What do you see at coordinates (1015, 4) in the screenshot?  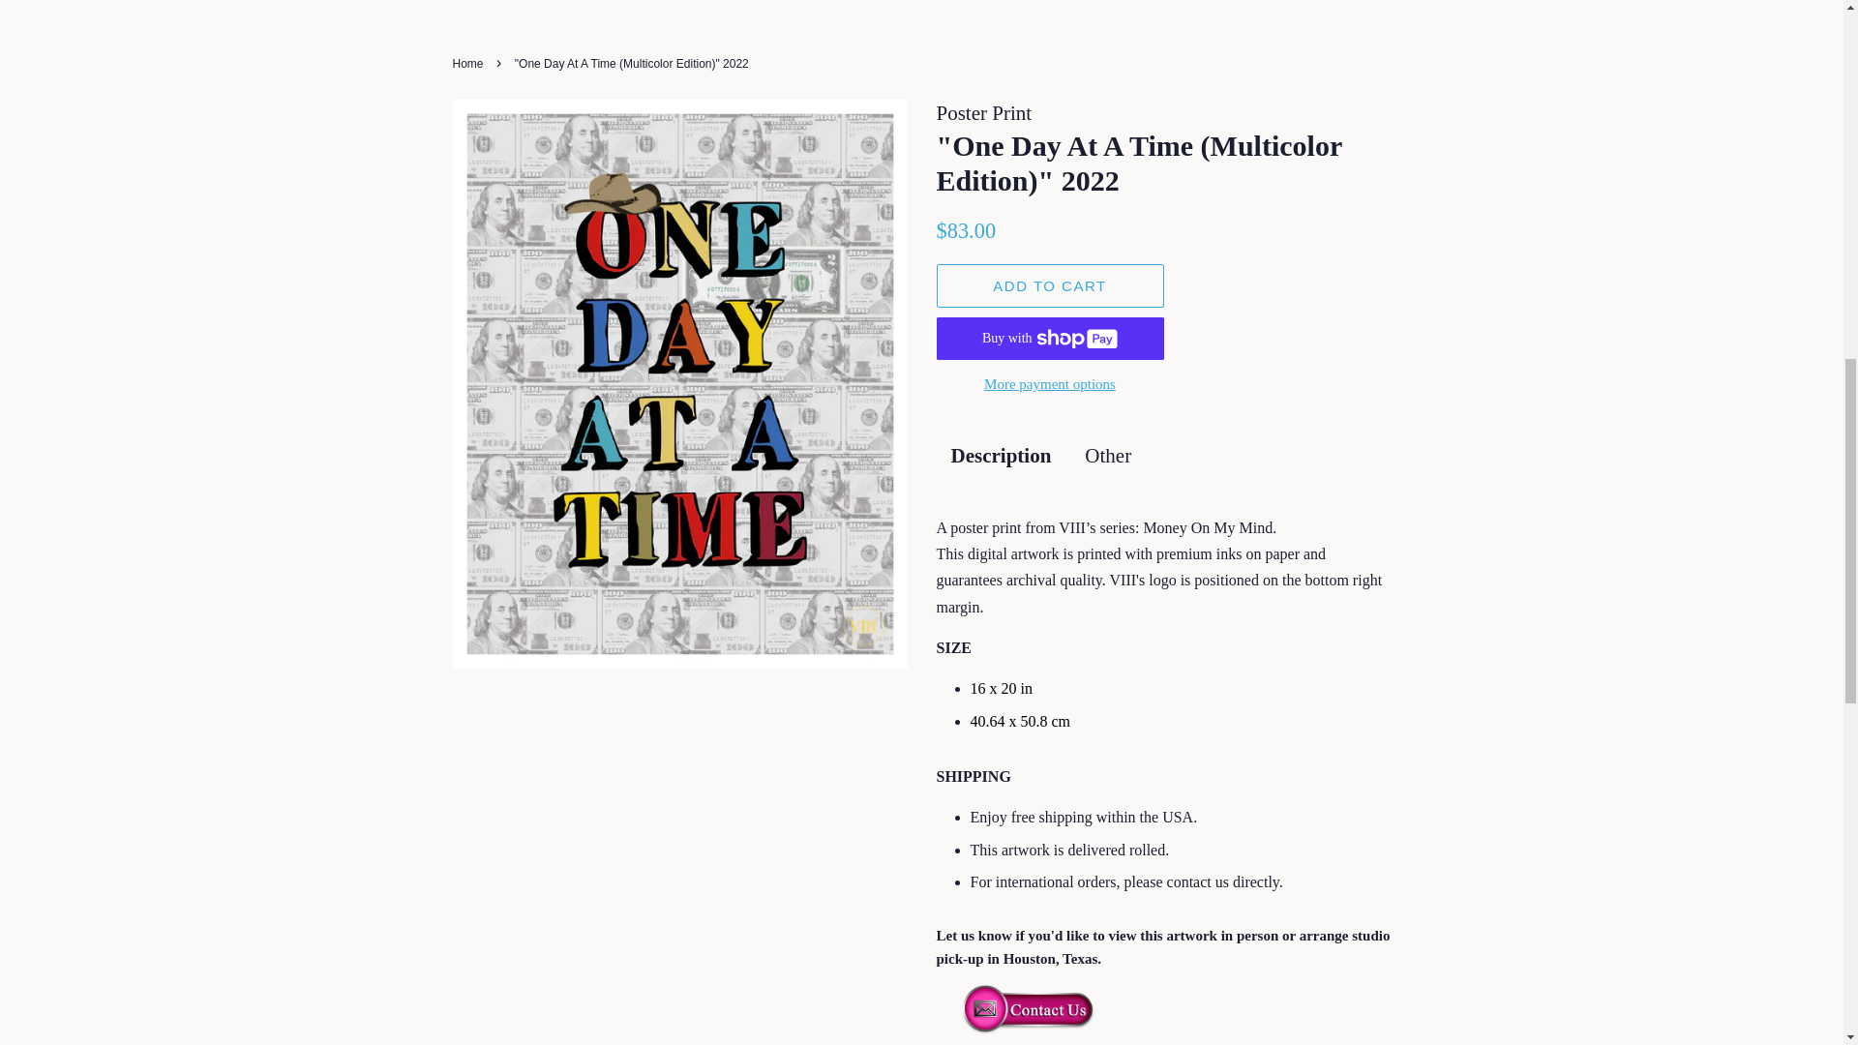 I see `ARCHIVAL PRINTS` at bounding box center [1015, 4].